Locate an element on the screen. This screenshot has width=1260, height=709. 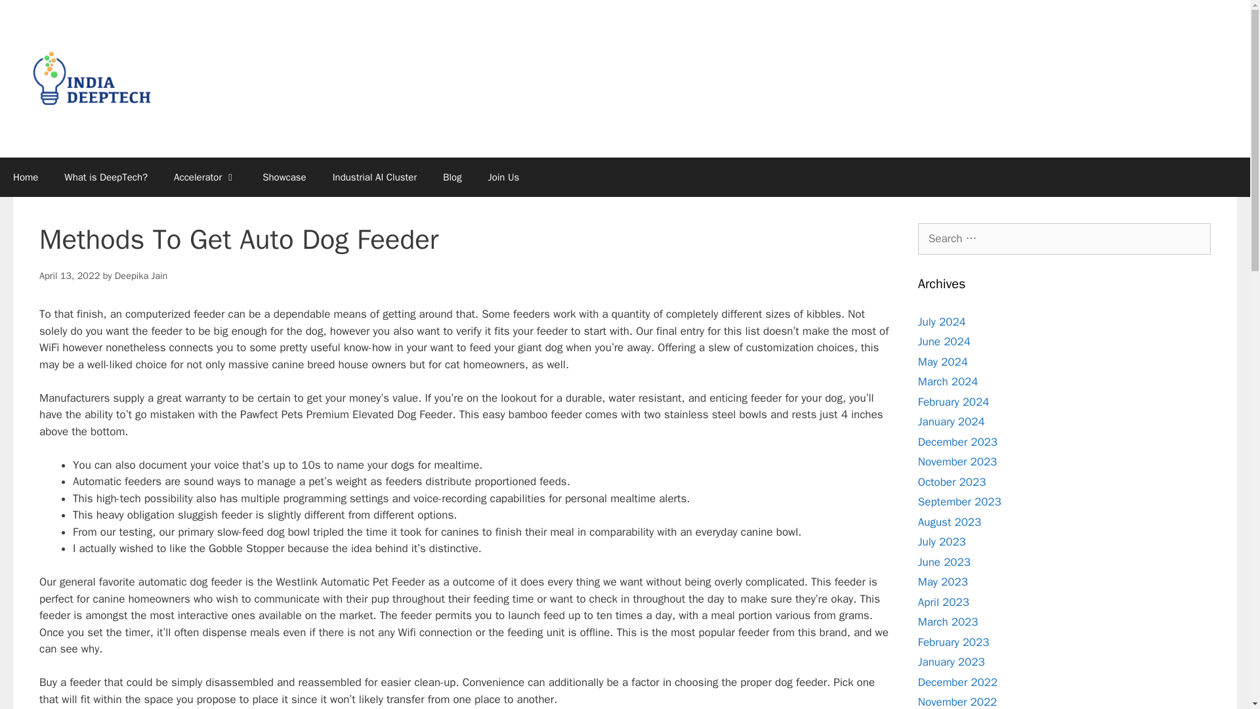
Search for: is located at coordinates (1064, 239).